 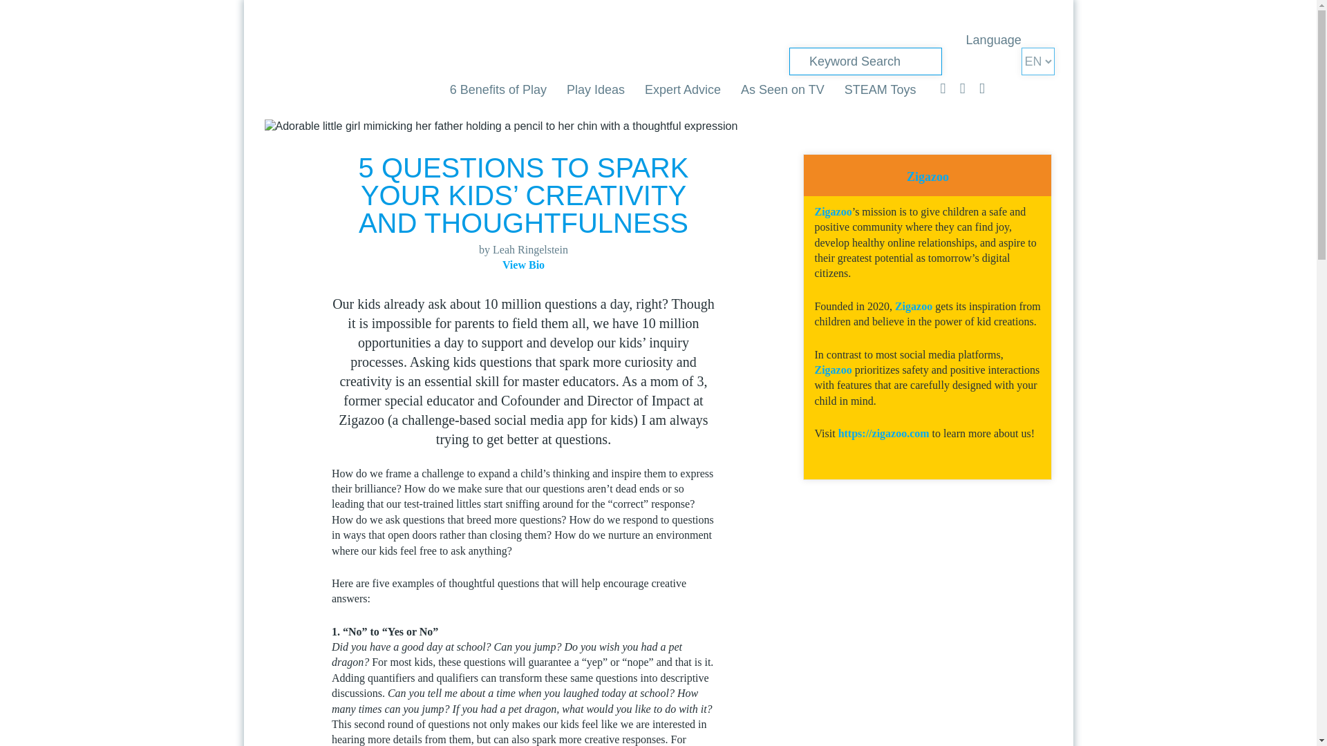 What do you see at coordinates (596, 90) in the screenshot?
I see `Play Ideas` at bounding box center [596, 90].